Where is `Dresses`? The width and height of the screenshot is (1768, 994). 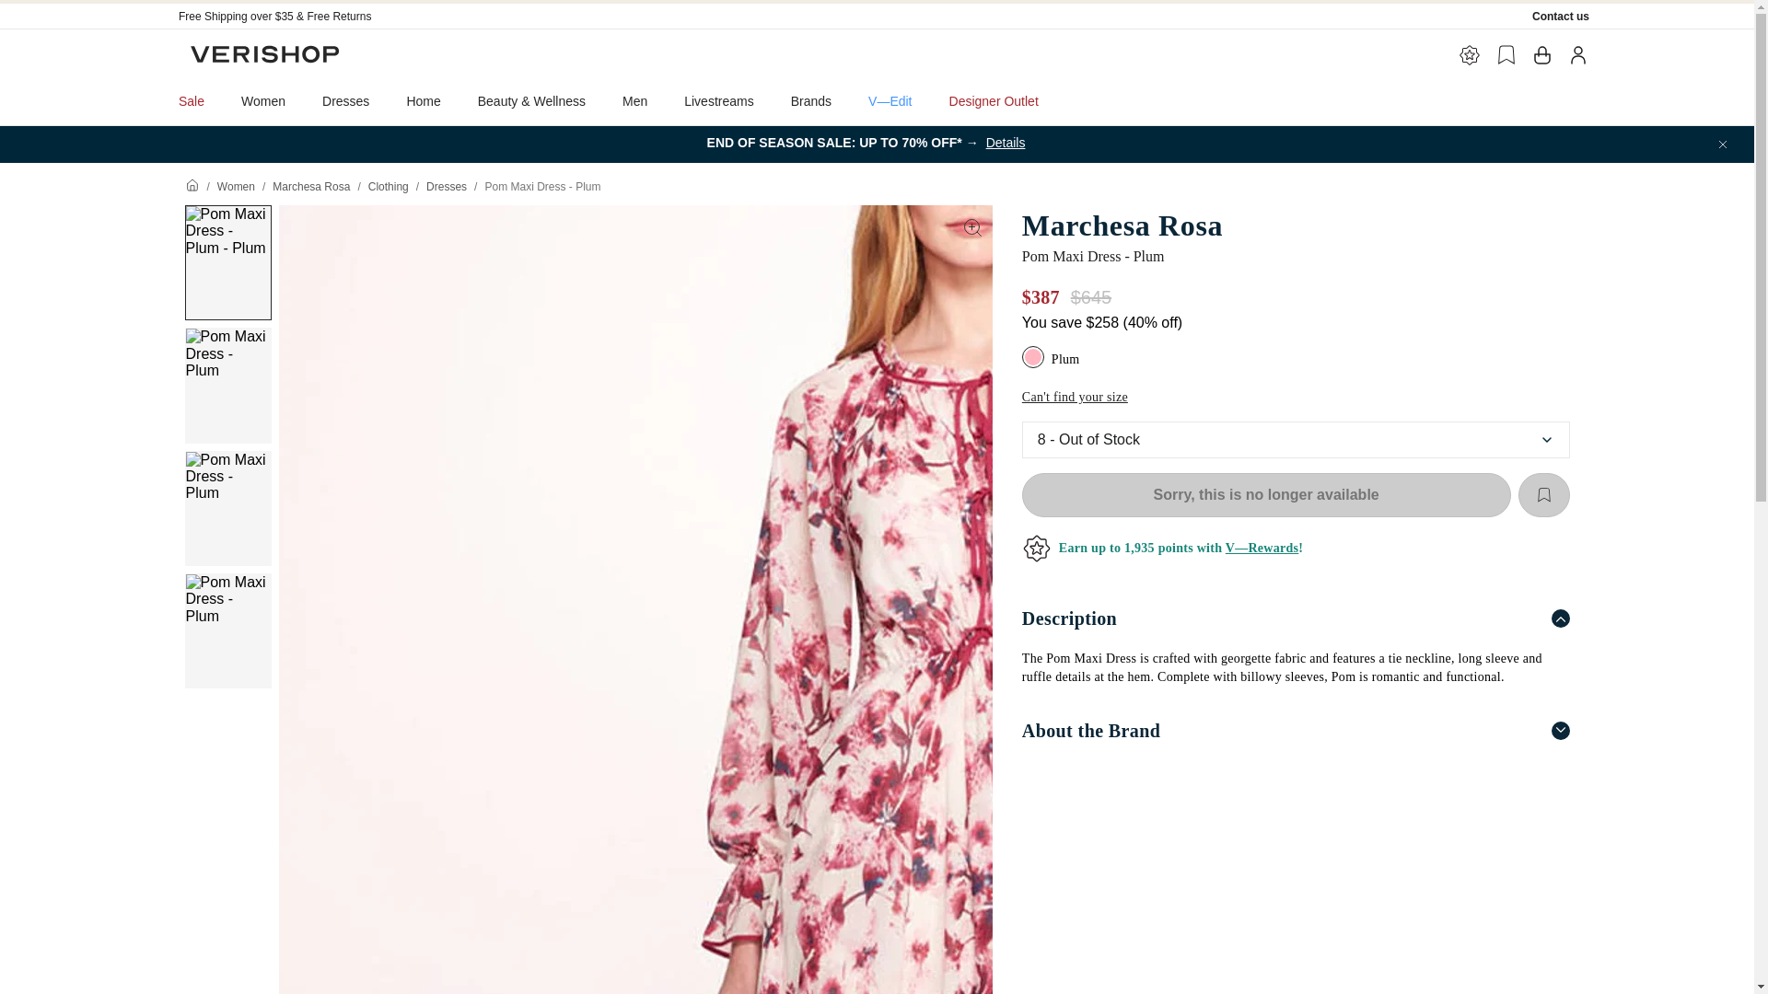
Dresses is located at coordinates (446, 186).